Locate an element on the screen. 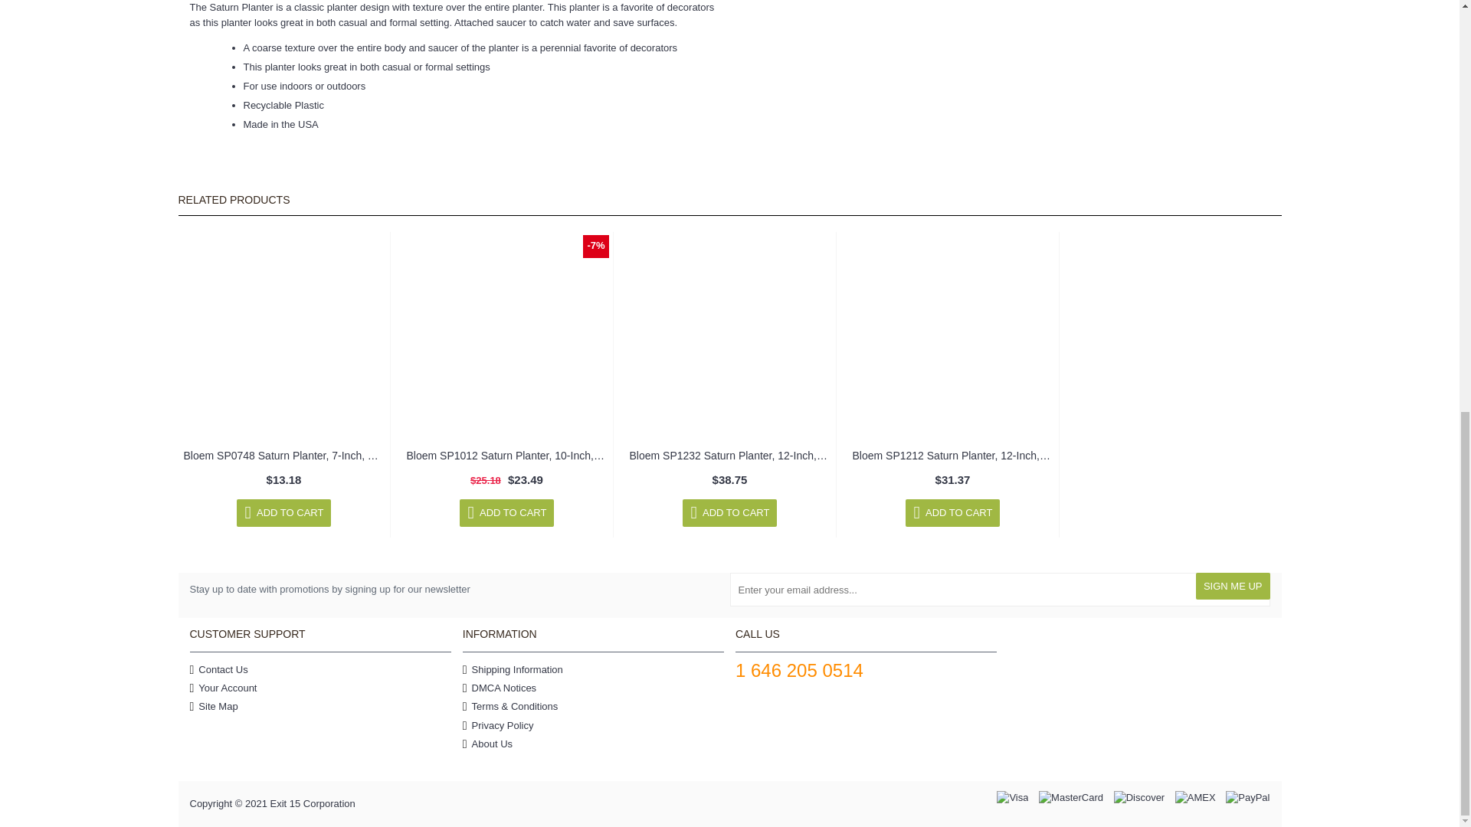  Bloem SP1212 Saturn Planter, 12-Inch, Union Red is located at coordinates (953, 337).